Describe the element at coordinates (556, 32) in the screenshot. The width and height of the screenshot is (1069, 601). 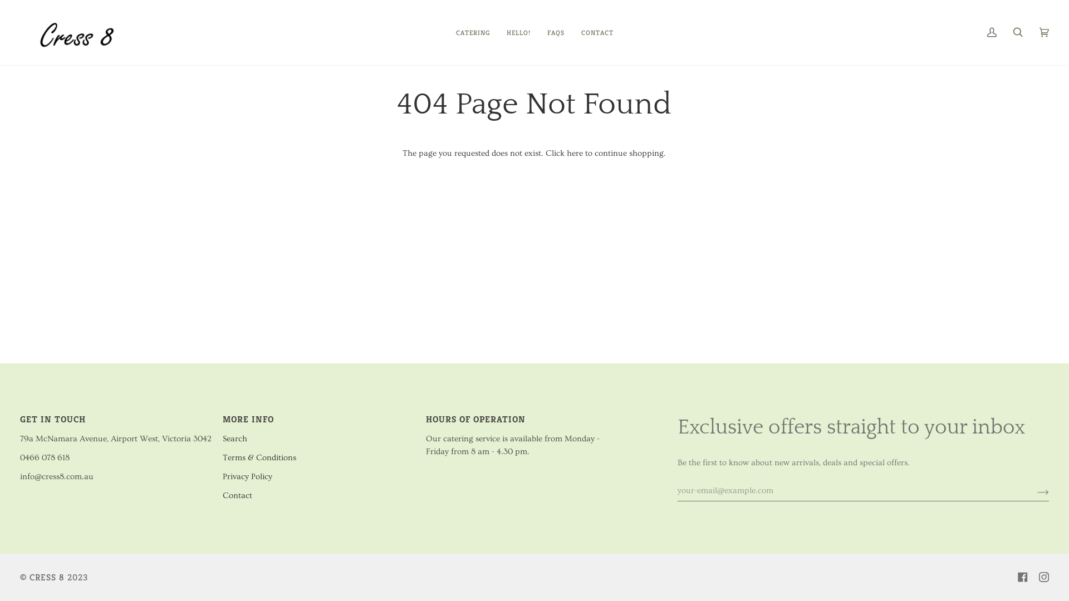
I see `FAQS` at that location.